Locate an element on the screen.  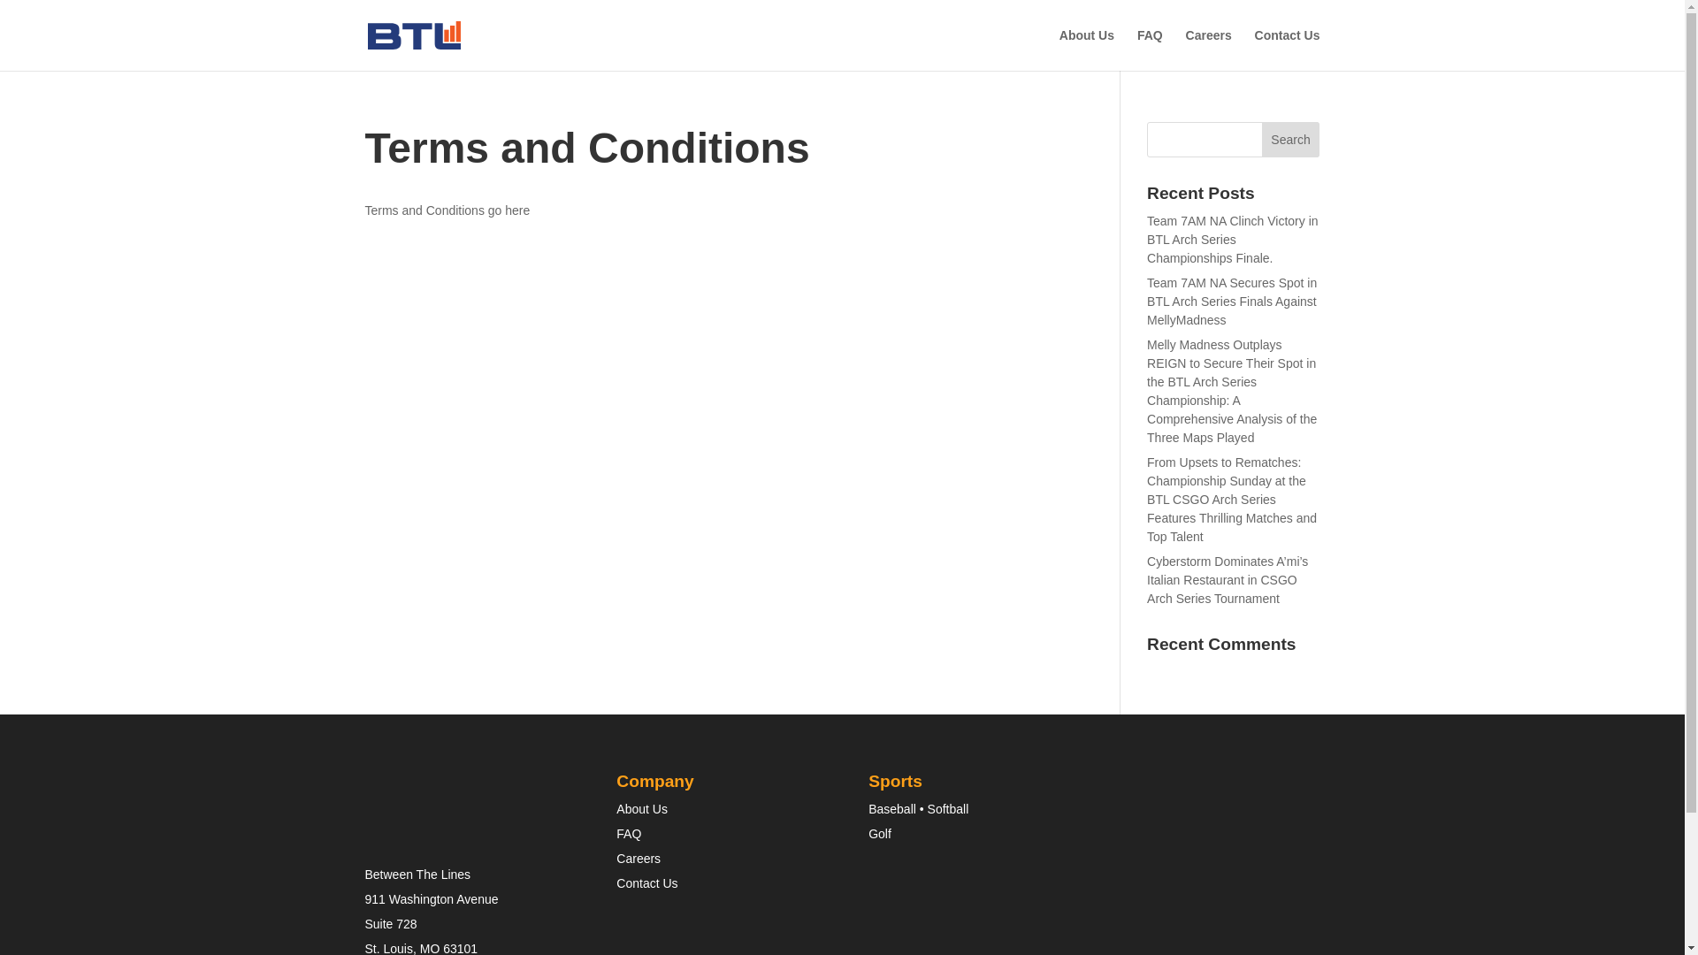
FAQ is located at coordinates (628, 834).